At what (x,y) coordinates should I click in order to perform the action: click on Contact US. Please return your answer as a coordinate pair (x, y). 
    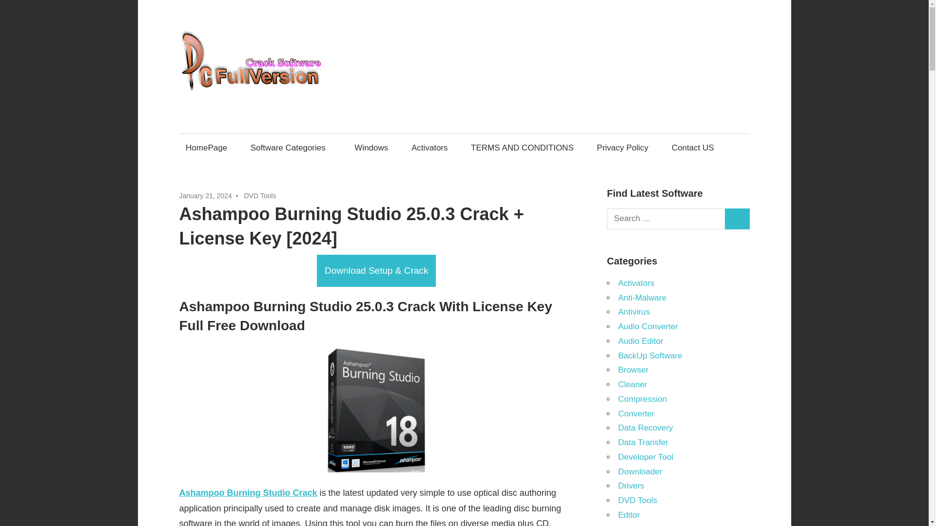
    Looking at the image, I should click on (692, 148).